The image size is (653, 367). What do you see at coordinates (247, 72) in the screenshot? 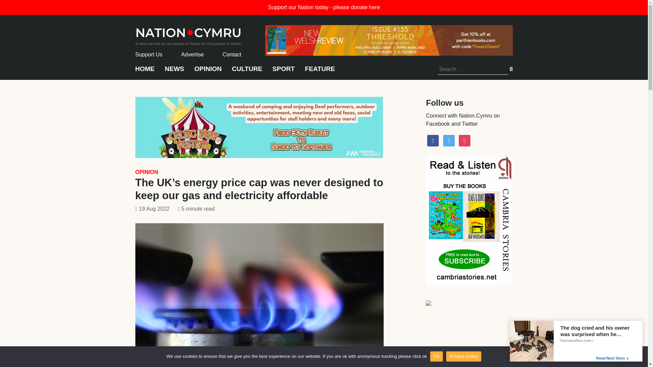
I see `CULTURE` at bounding box center [247, 72].